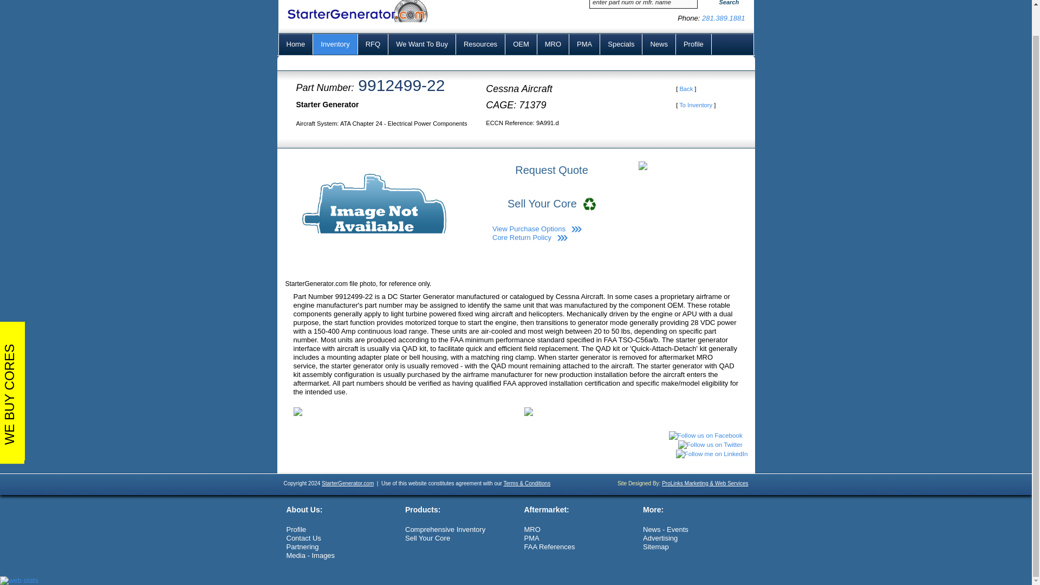 The height and width of the screenshot is (585, 1040). What do you see at coordinates (296, 44) in the screenshot?
I see `Home` at bounding box center [296, 44].